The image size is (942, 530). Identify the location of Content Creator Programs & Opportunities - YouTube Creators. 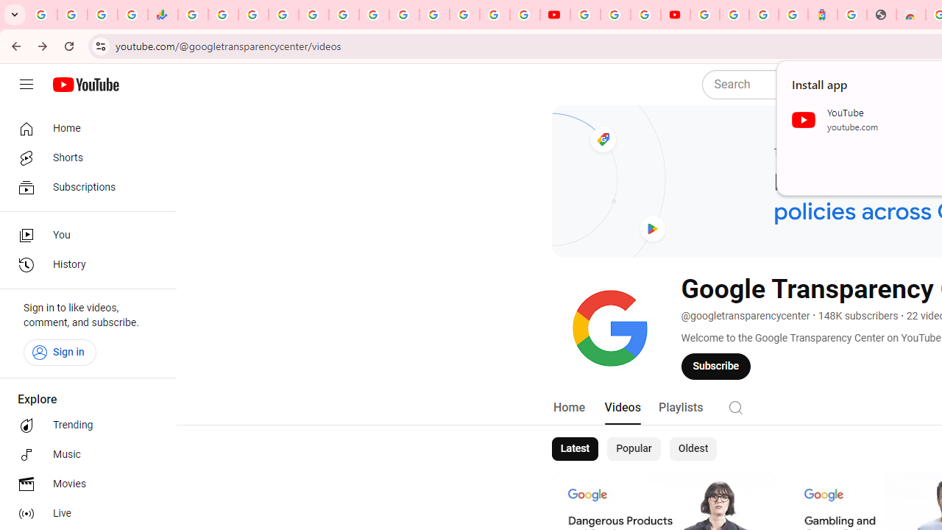
(676, 15).